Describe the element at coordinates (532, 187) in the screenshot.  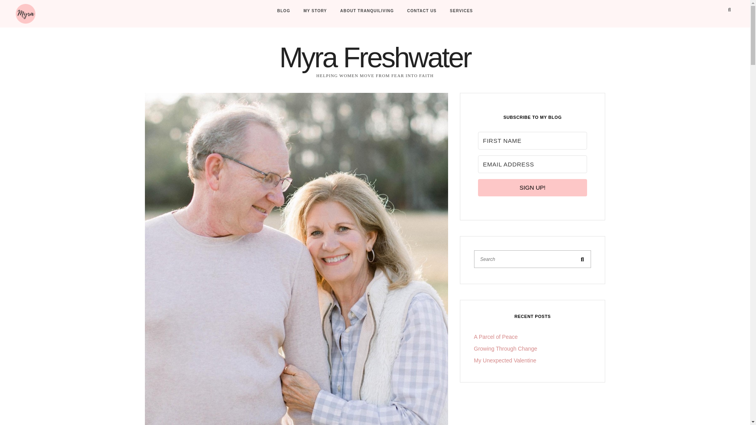
I see `SIGN UP!` at that location.